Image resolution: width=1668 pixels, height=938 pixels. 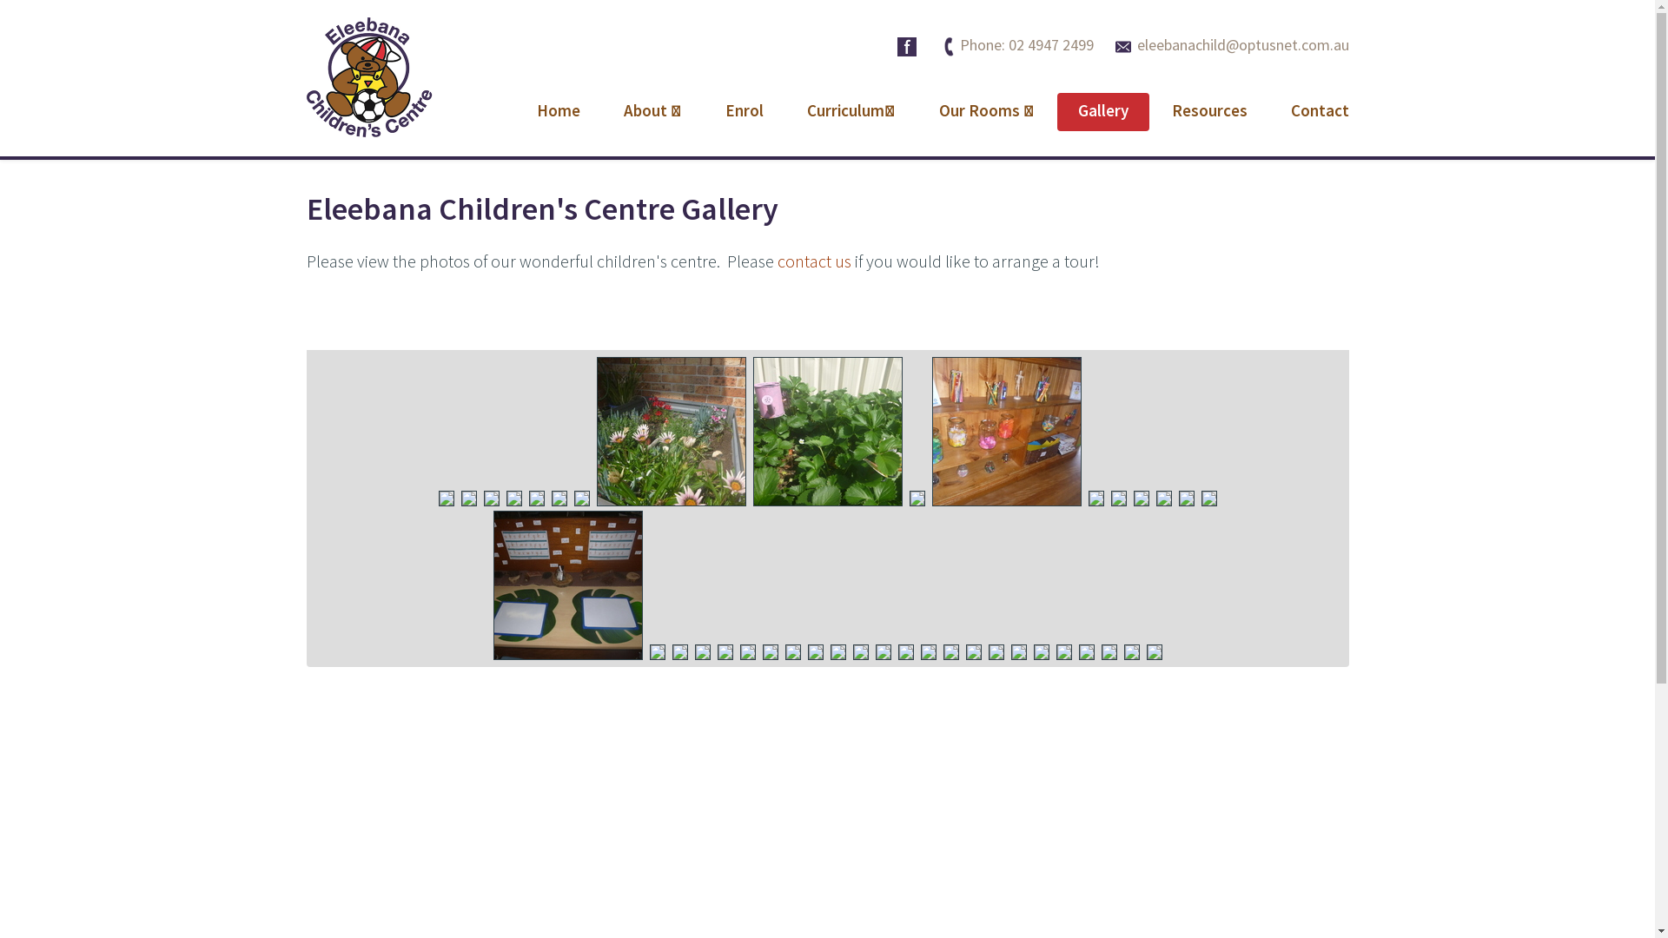 What do you see at coordinates (1209, 112) in the screenshot?
I see `Resources` at bounding box center [1209, 112].